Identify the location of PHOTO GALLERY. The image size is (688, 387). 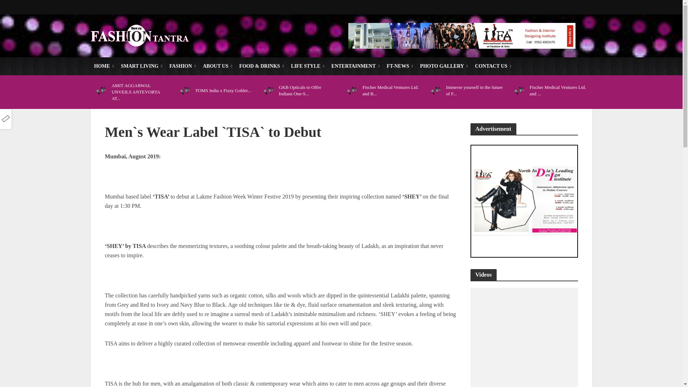
(444, 66).